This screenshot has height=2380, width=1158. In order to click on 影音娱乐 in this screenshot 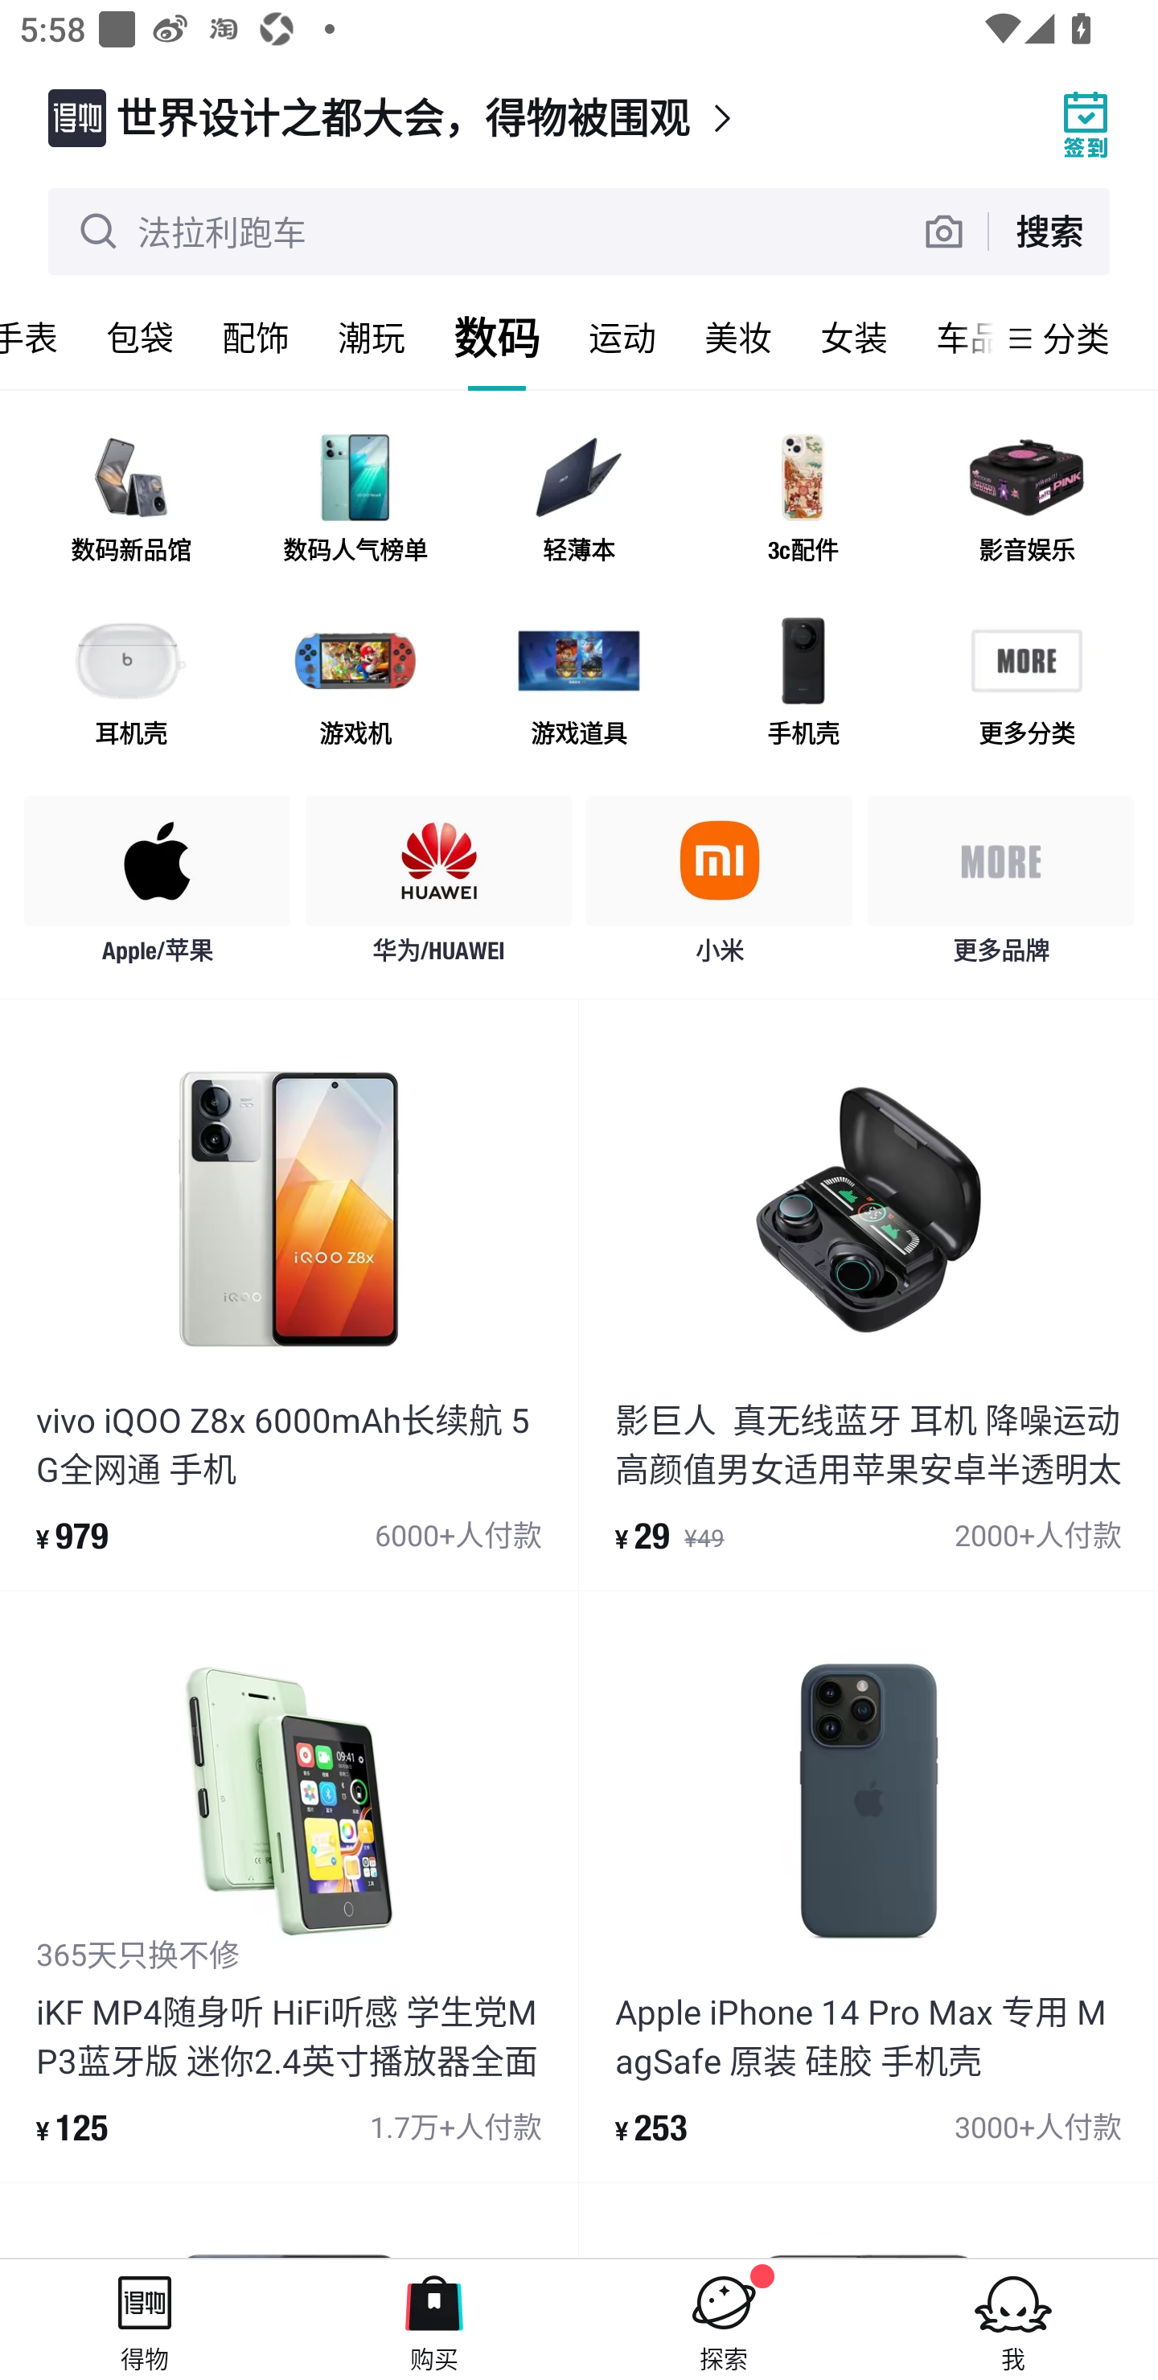, I will do `click(1026, 501)`.